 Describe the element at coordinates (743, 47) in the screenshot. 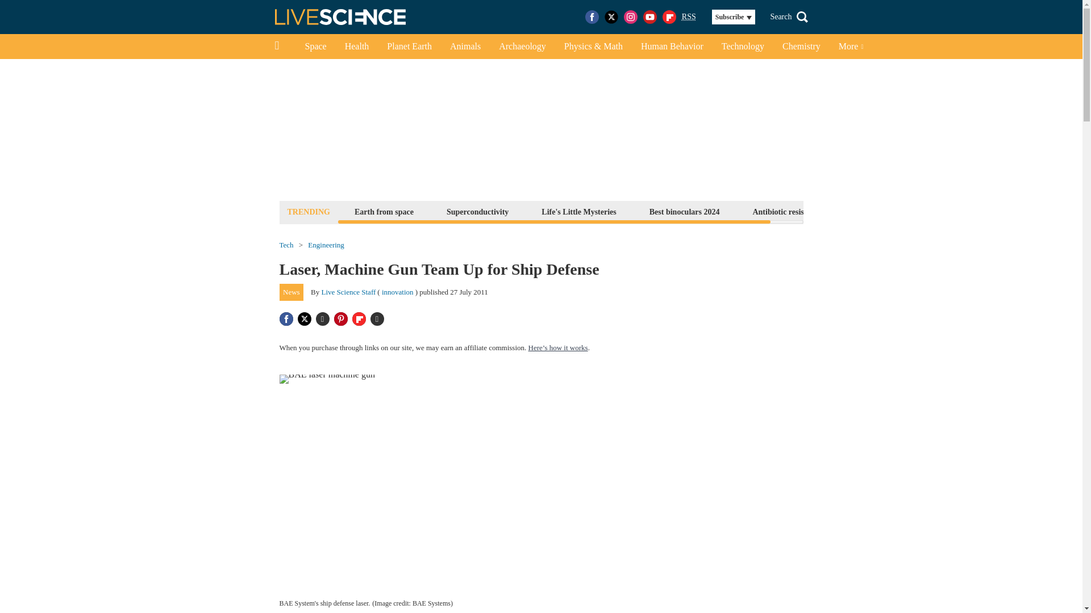

I see `Technology` at that location.